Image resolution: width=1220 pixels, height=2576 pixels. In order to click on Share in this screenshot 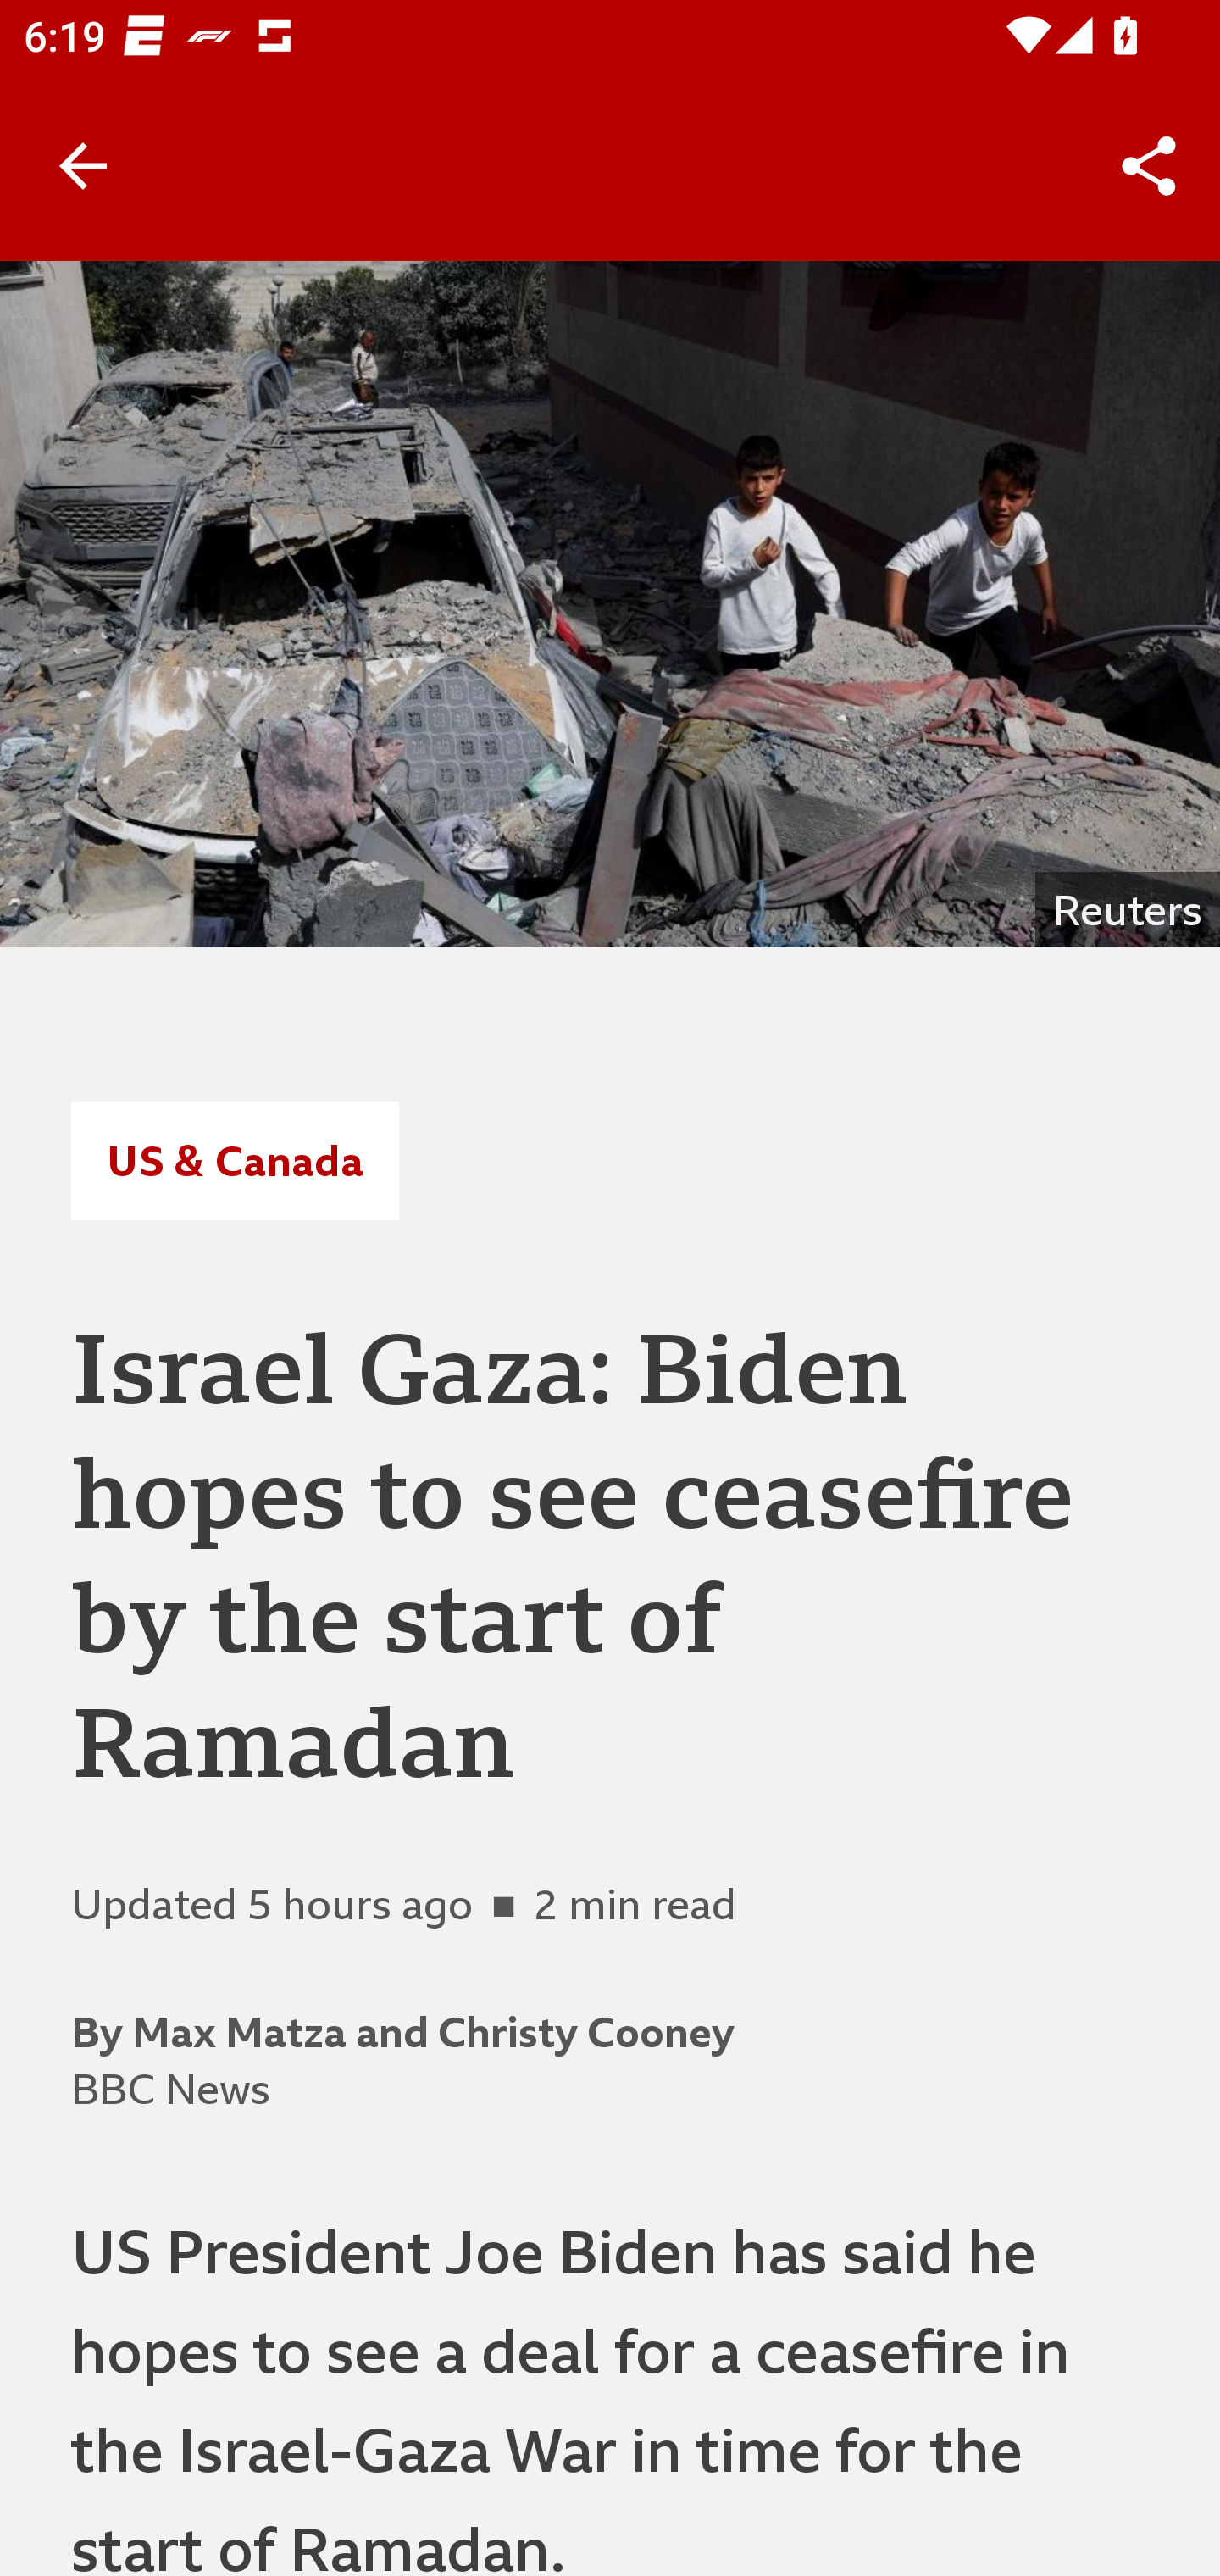, I will do `click(1149, 166)`.